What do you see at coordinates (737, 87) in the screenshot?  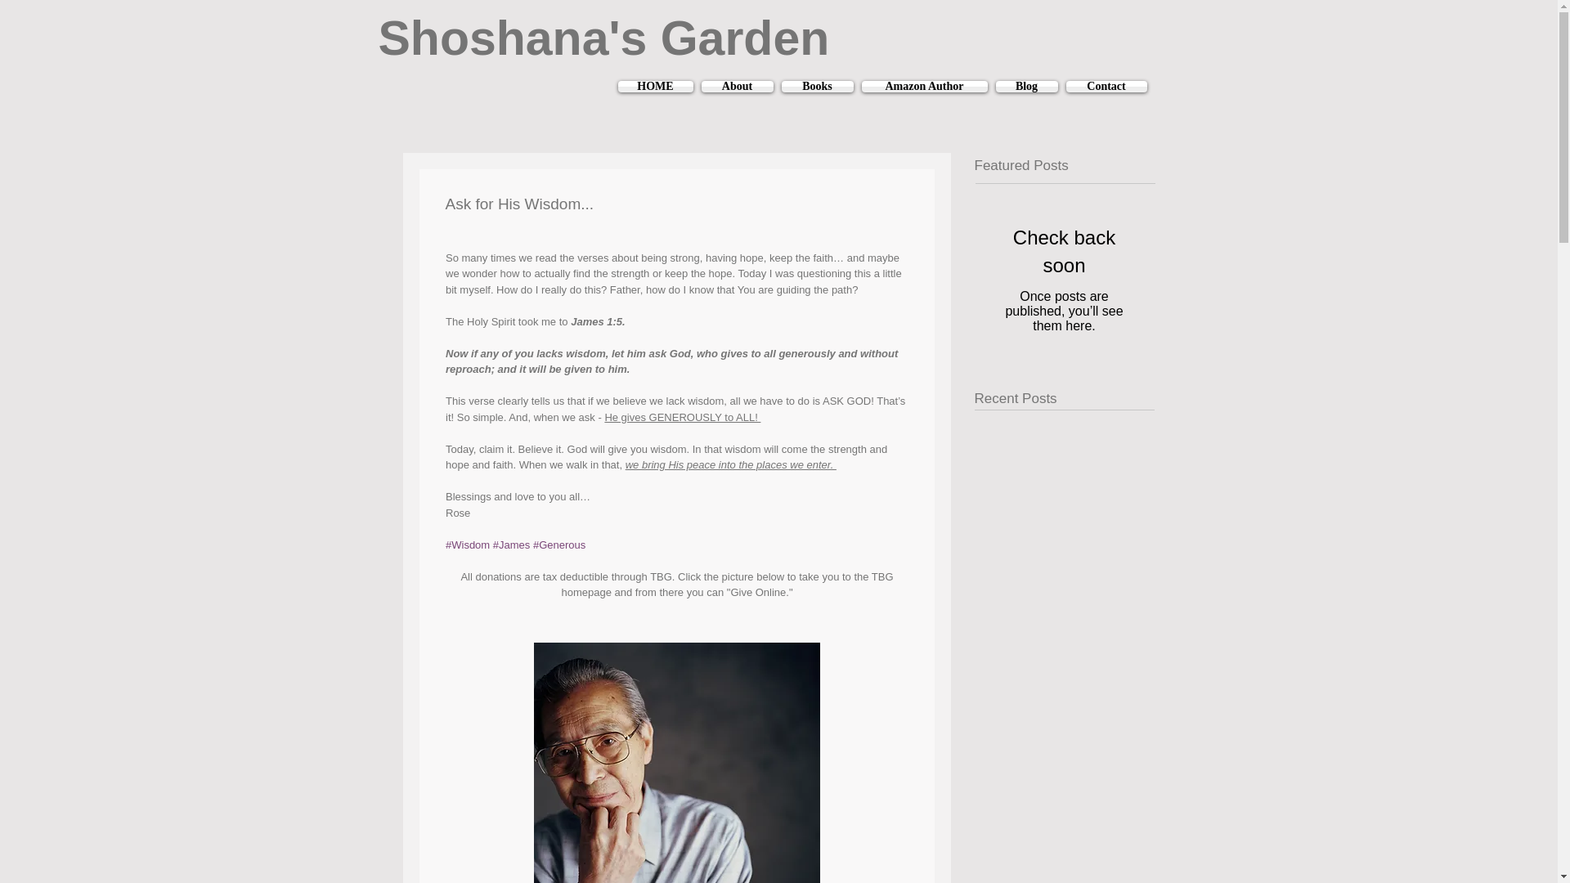 I see `About` at bounding box center [737, 87].